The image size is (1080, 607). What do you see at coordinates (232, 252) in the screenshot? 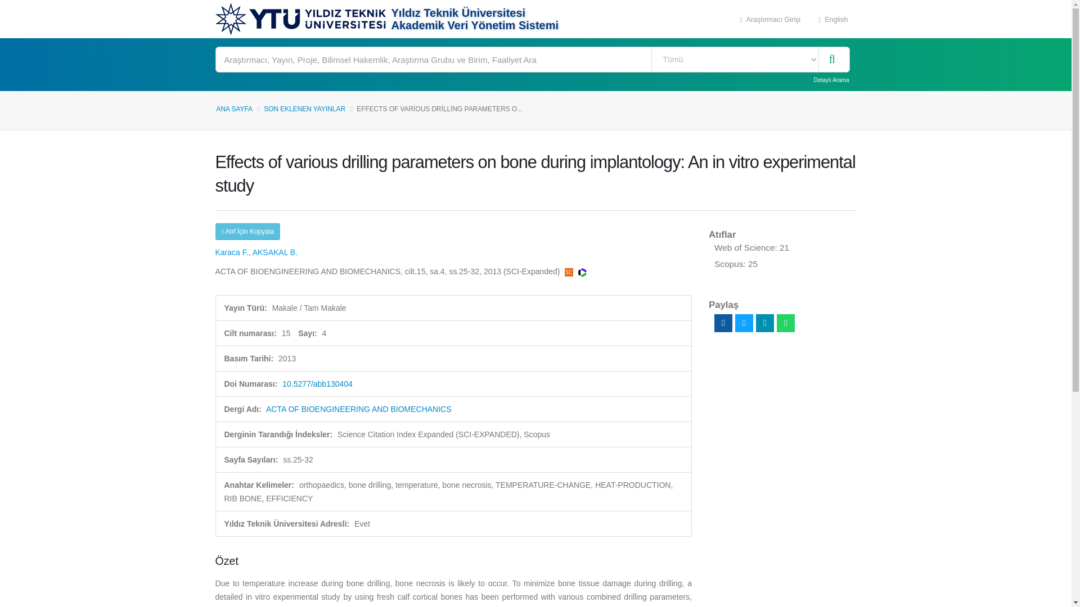
I see `Faruk Karaca` at bounding box center [232, 252].